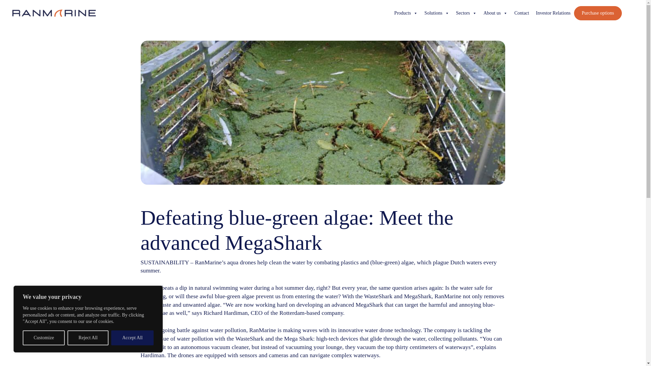  Describe the element at coordinates (406, 13) in the screenshot. I see `Products` at that location.